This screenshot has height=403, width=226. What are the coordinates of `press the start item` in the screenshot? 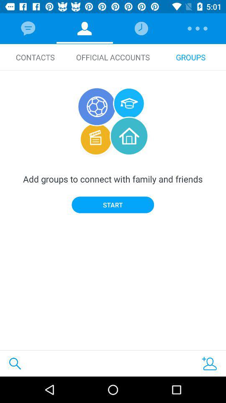 It's located at (113, 205).